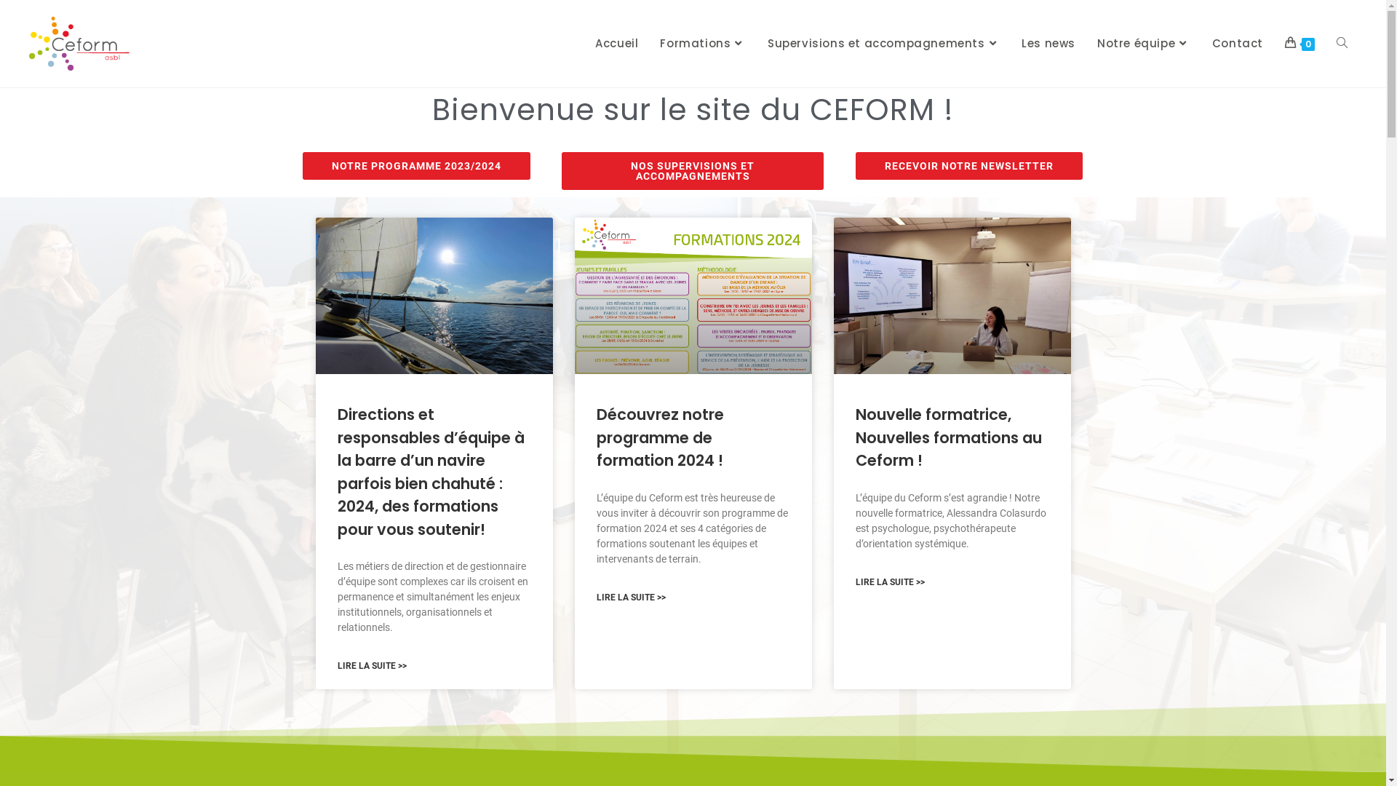 The image size is (1397, 786). Describe the element at coordinates (1048, 44) in the screenshot. I see `Les news` at that location.